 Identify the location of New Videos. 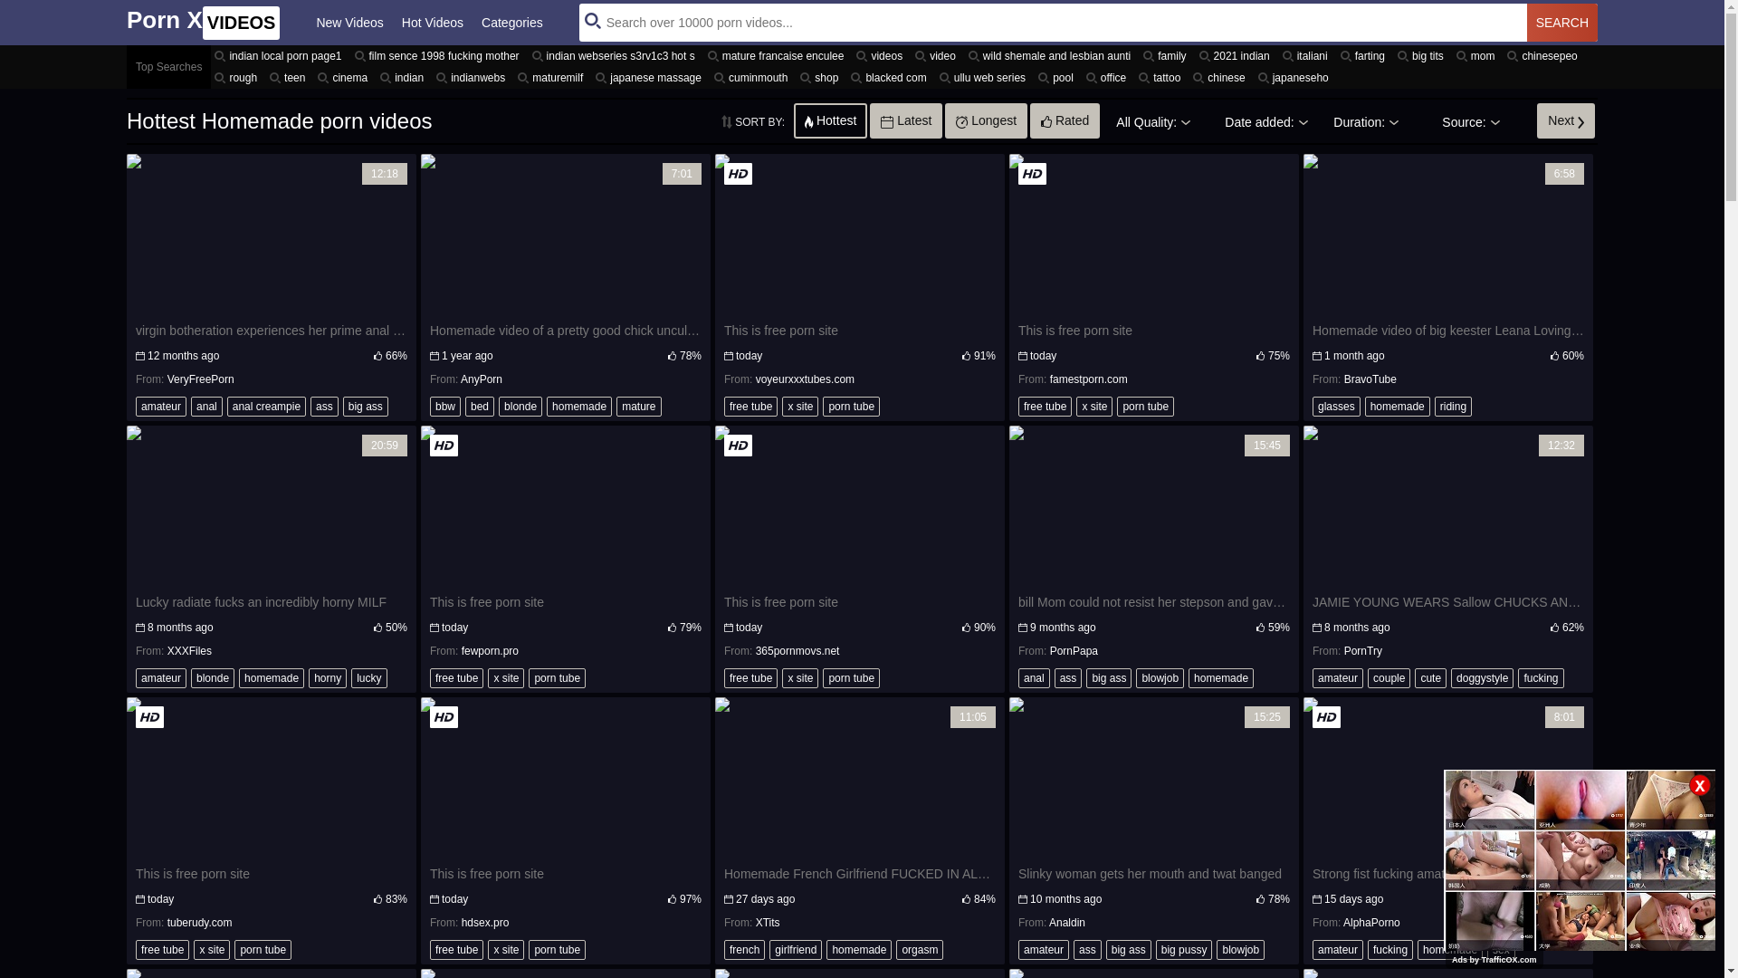
(349, 23).